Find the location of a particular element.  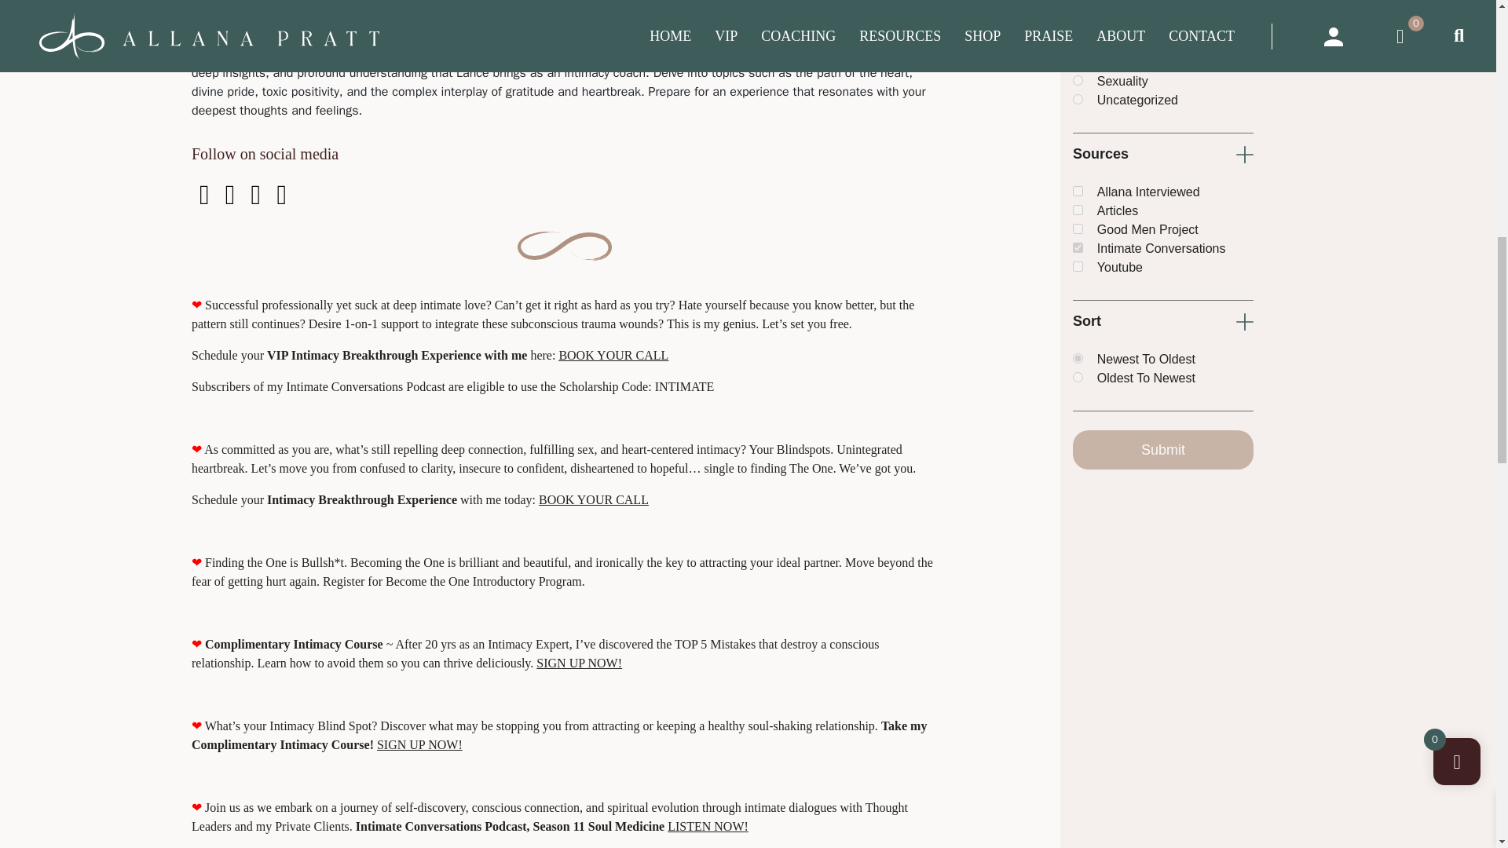

intimate-conversations is located at coordinates (1078, 247).